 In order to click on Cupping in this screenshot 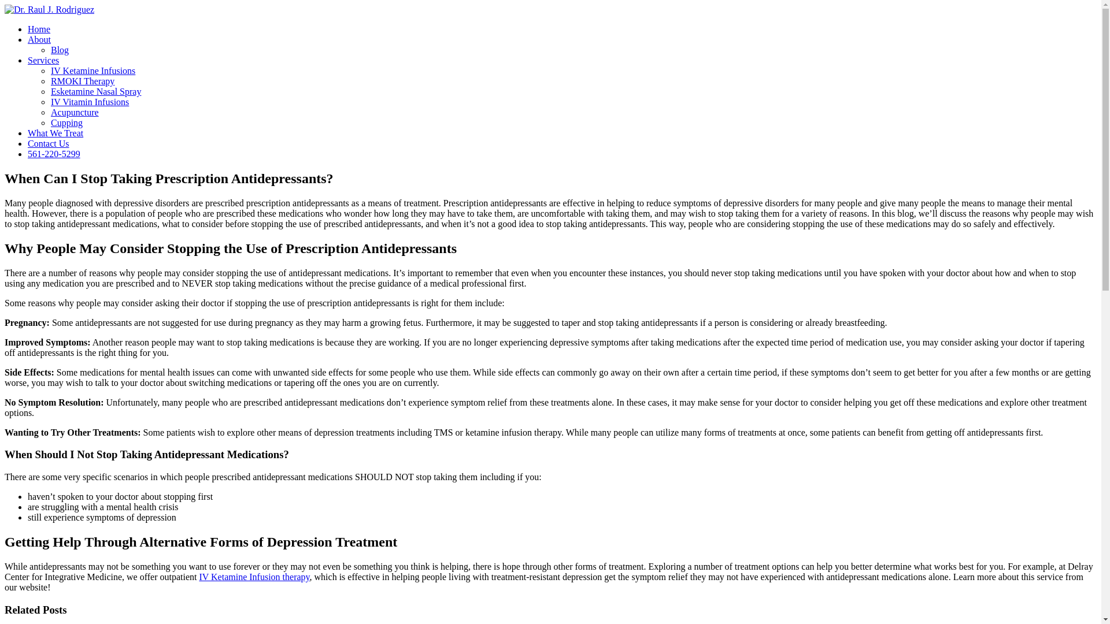, I will do `click(66, 122)`.